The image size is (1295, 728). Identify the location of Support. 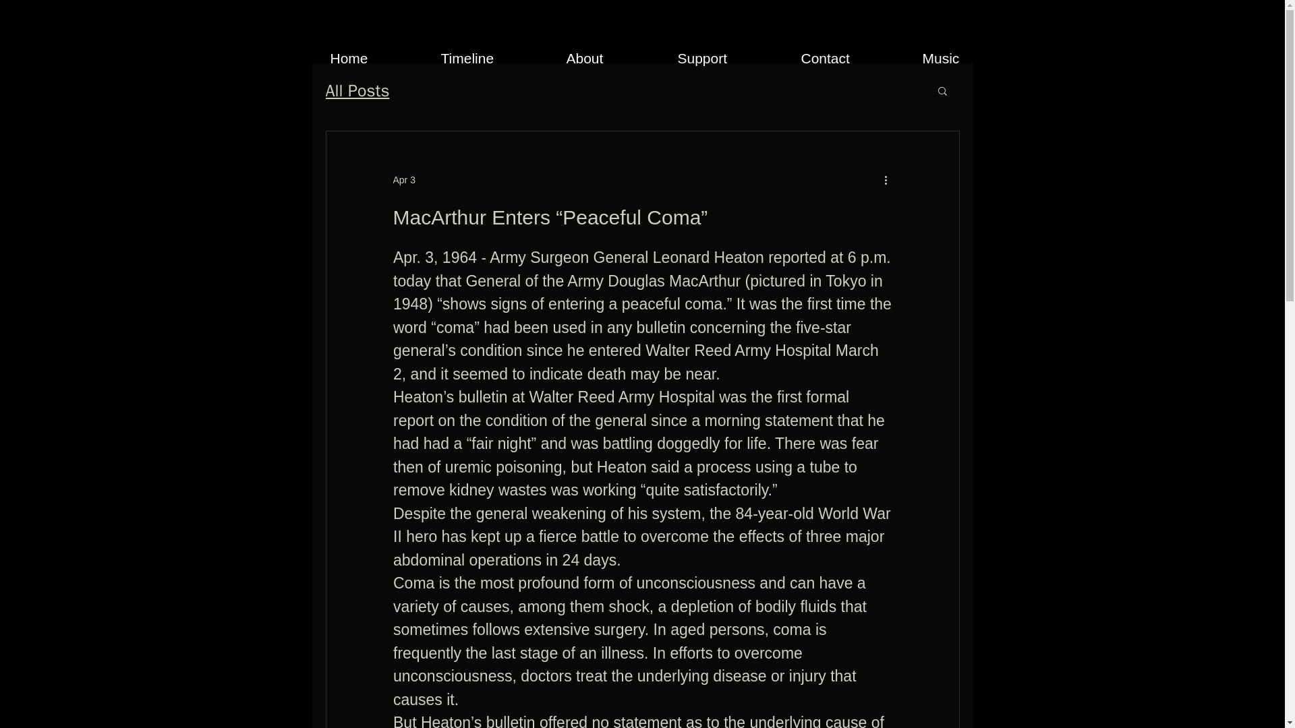
(730, 58).